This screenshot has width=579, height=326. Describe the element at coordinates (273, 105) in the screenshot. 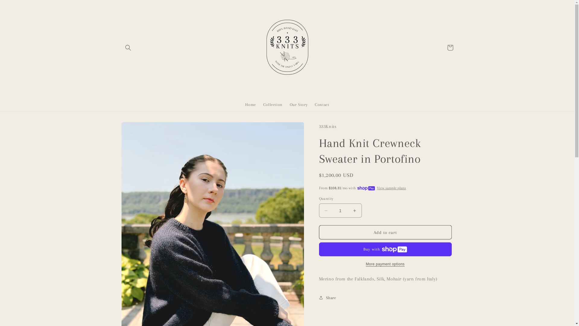

I see `Collection` at that location.